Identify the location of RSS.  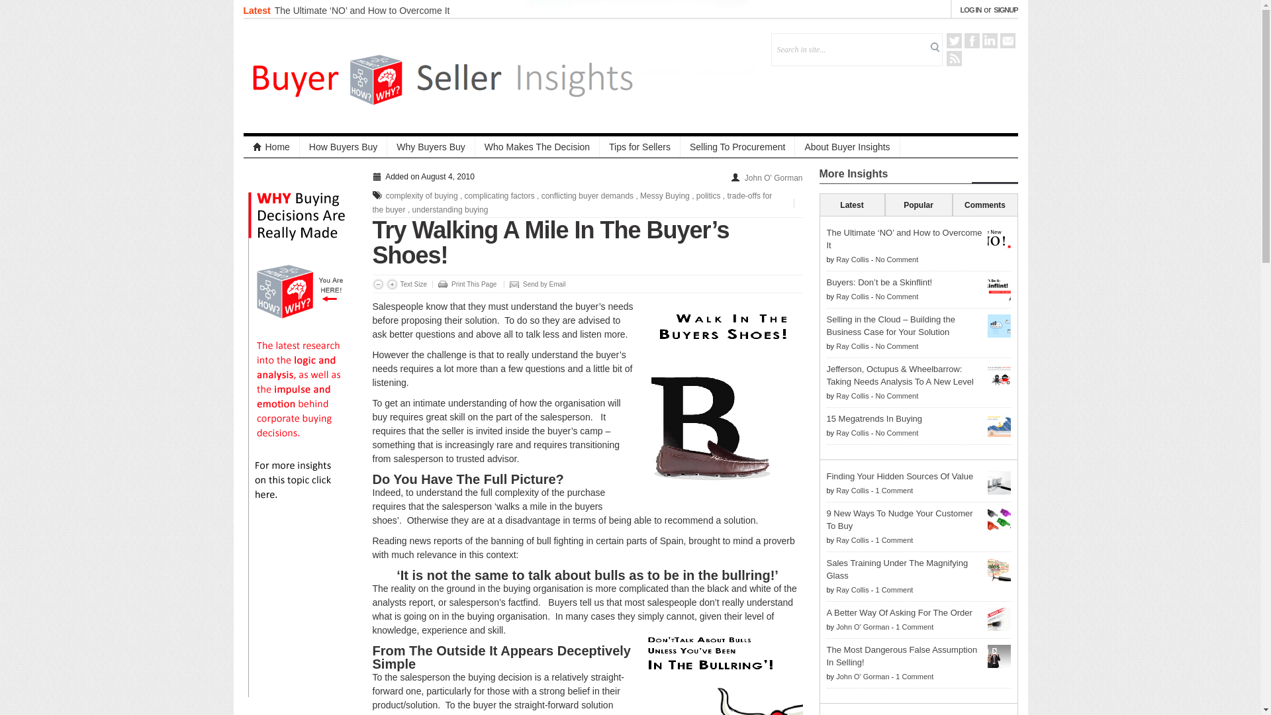
(955, 58).